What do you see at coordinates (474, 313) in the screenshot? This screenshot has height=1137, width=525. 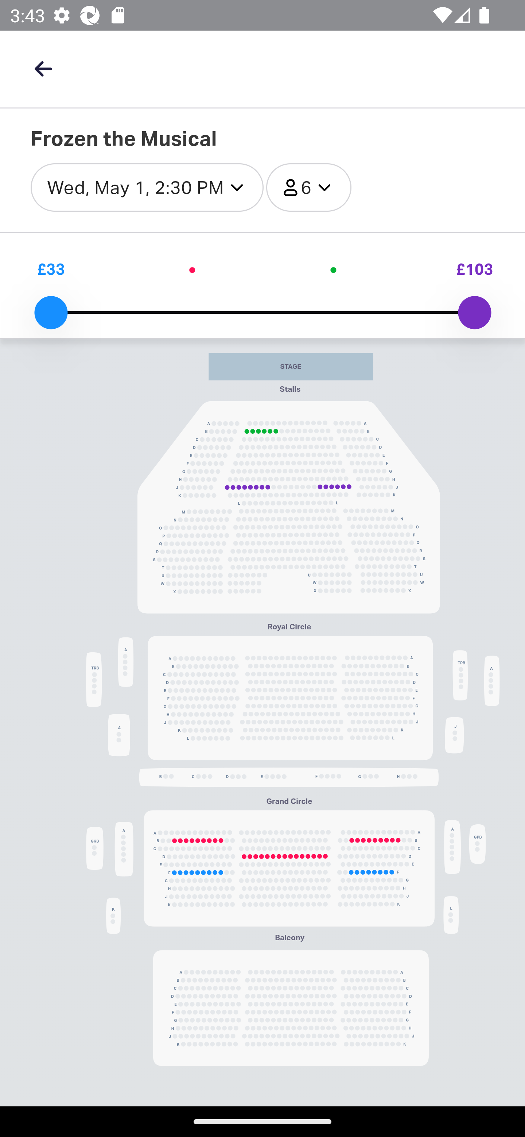 I see `100.0` at bounding box center [474, 313].